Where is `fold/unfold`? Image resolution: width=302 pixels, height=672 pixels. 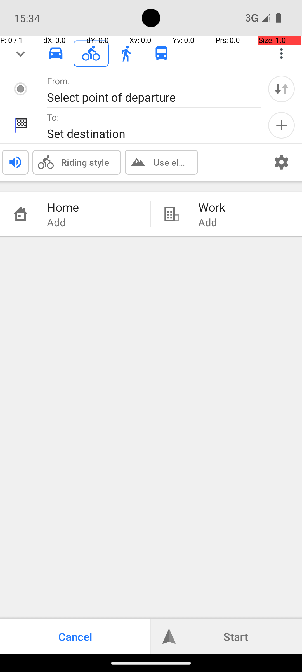 fold/unfold is located at coordinates (21, 53).